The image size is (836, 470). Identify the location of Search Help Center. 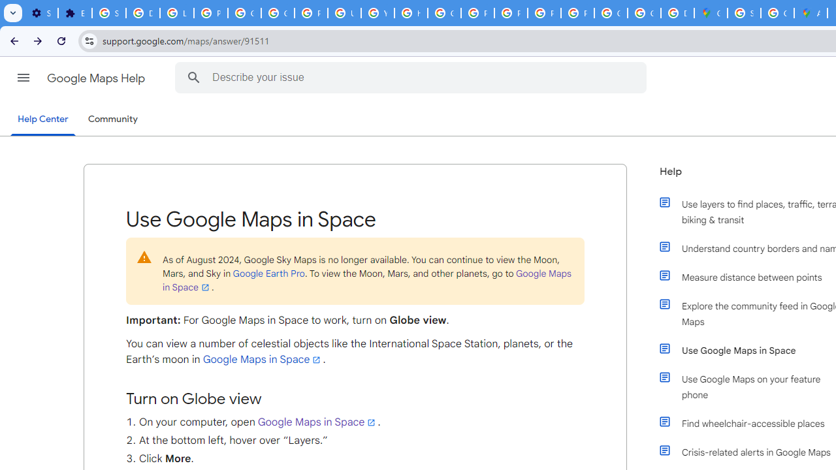
(194, 77).